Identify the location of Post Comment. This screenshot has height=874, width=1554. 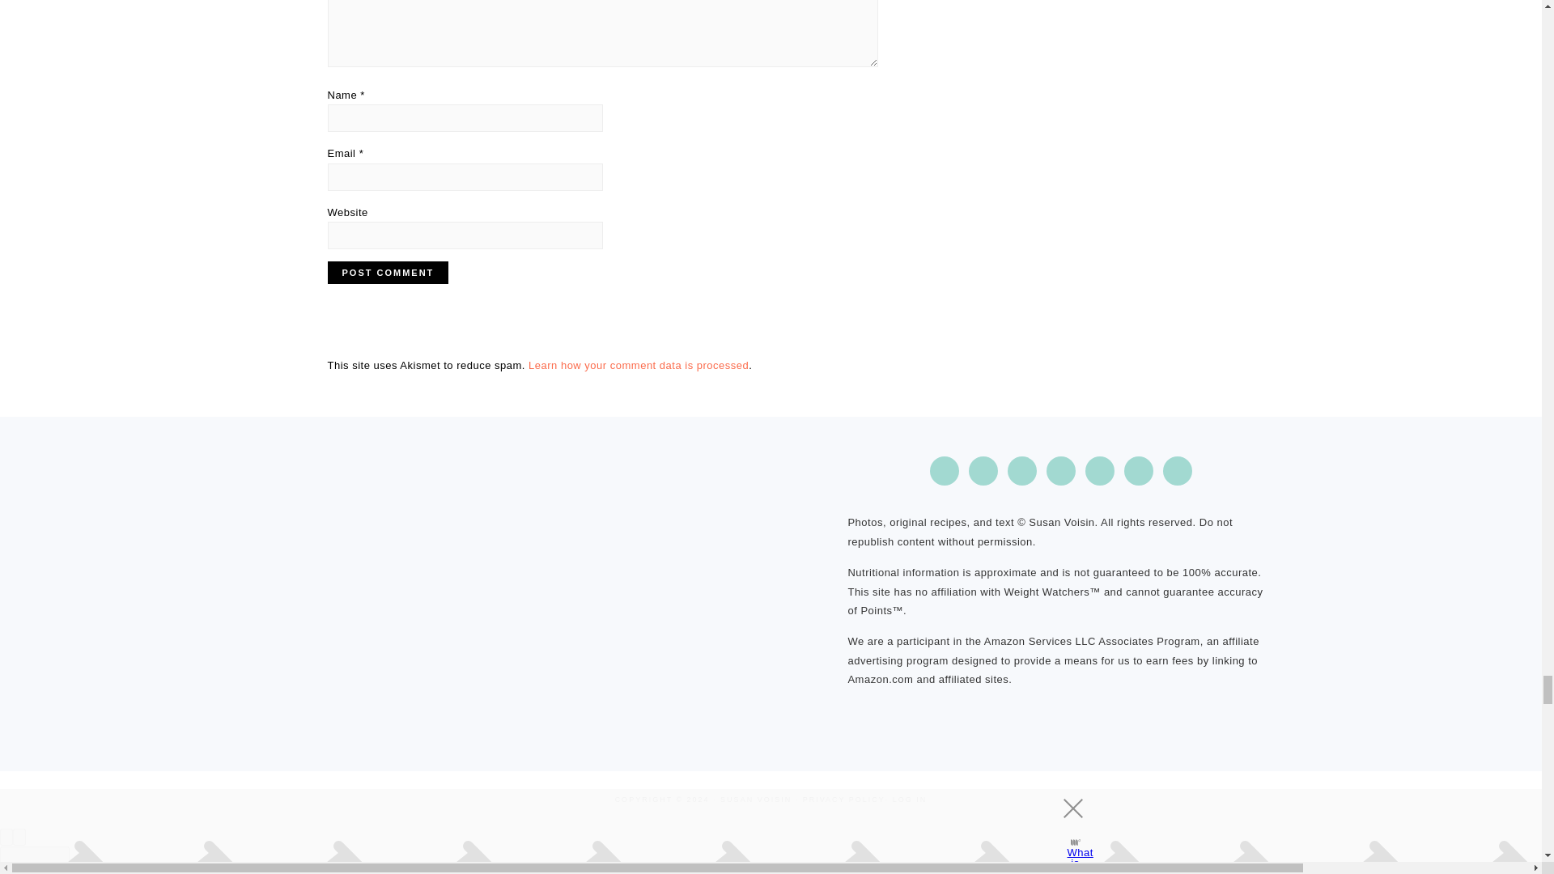
(387, 272).